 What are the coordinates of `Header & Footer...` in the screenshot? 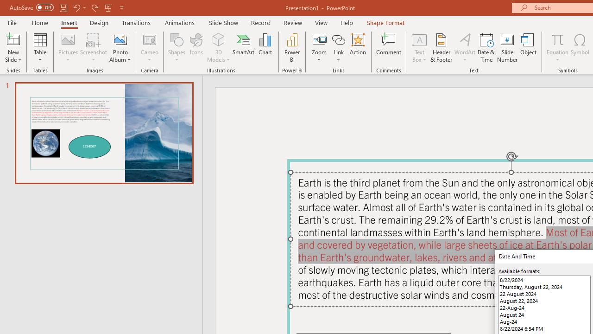 It's located at (441, 47).